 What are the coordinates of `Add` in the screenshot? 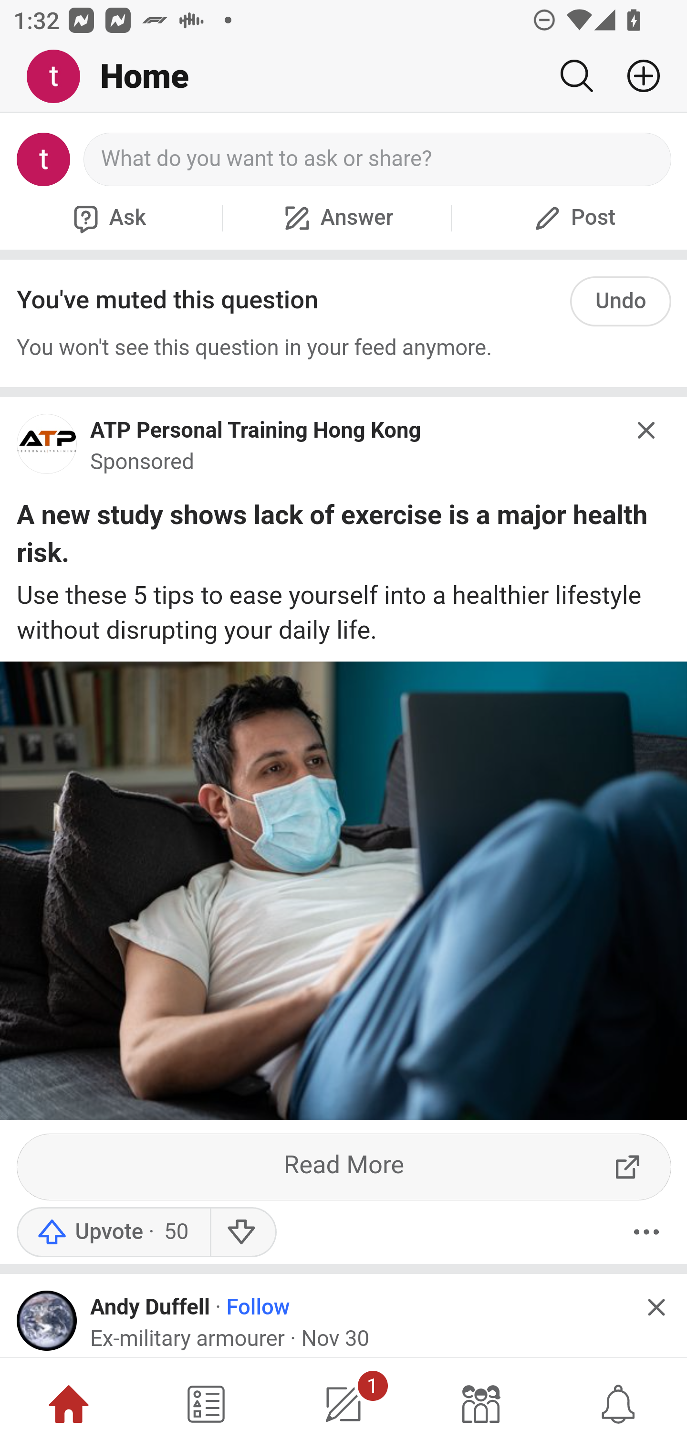 It's located at (636, 76).